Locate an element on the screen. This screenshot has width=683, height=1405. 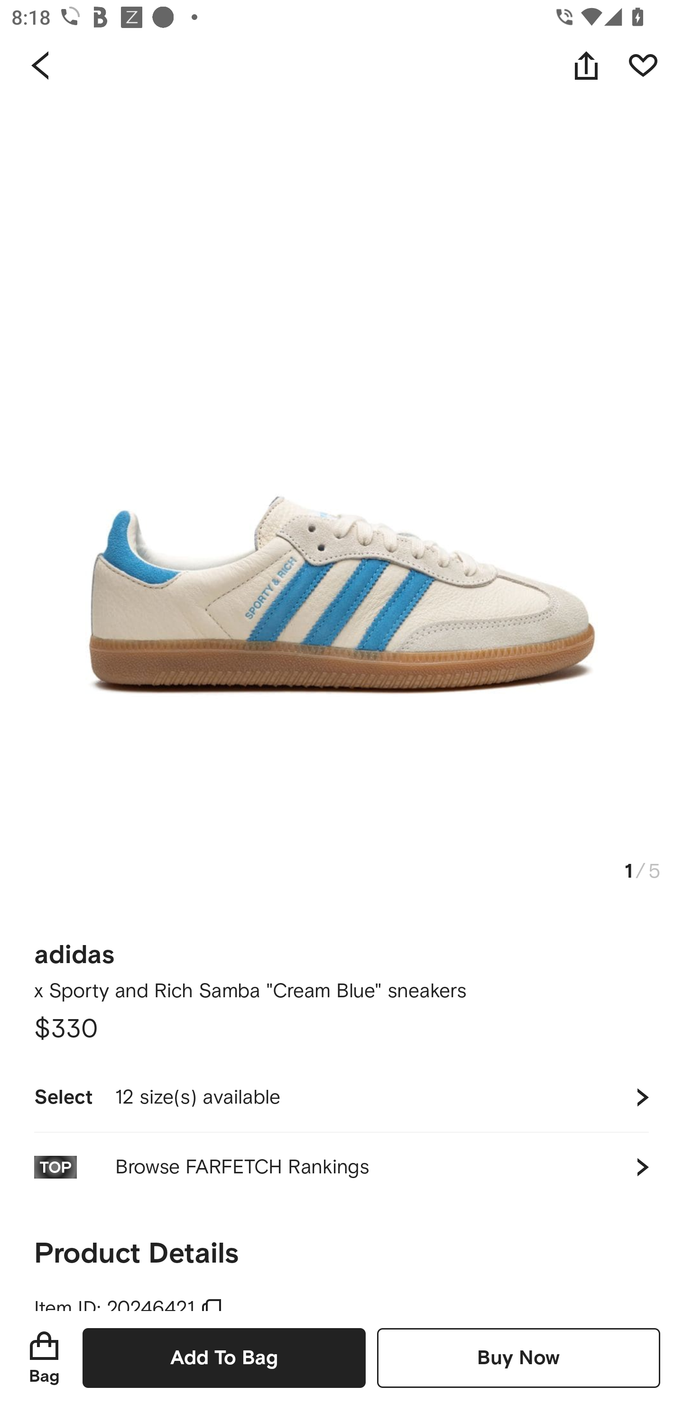
Select 12 size(s) available is located at coordinates (341, 1097).